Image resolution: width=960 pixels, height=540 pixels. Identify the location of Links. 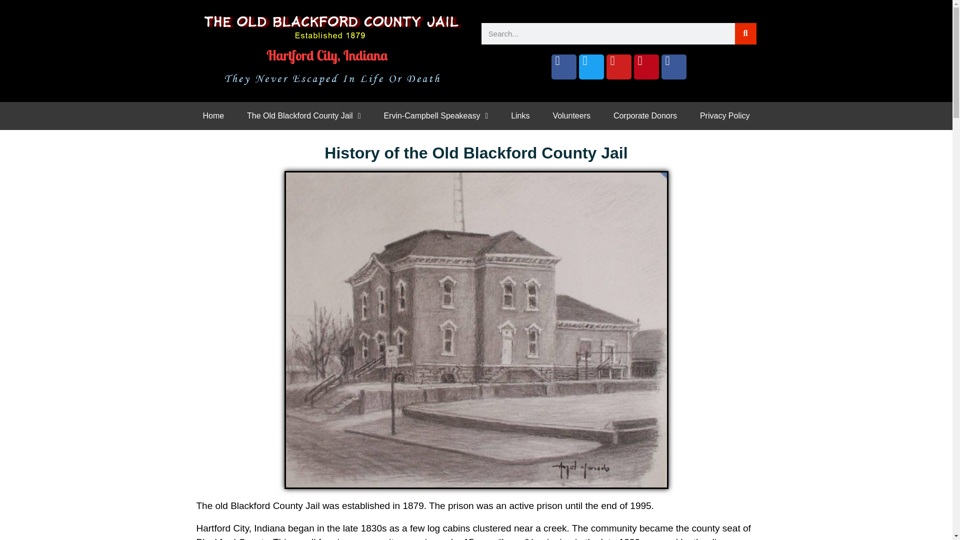
(520, 116).